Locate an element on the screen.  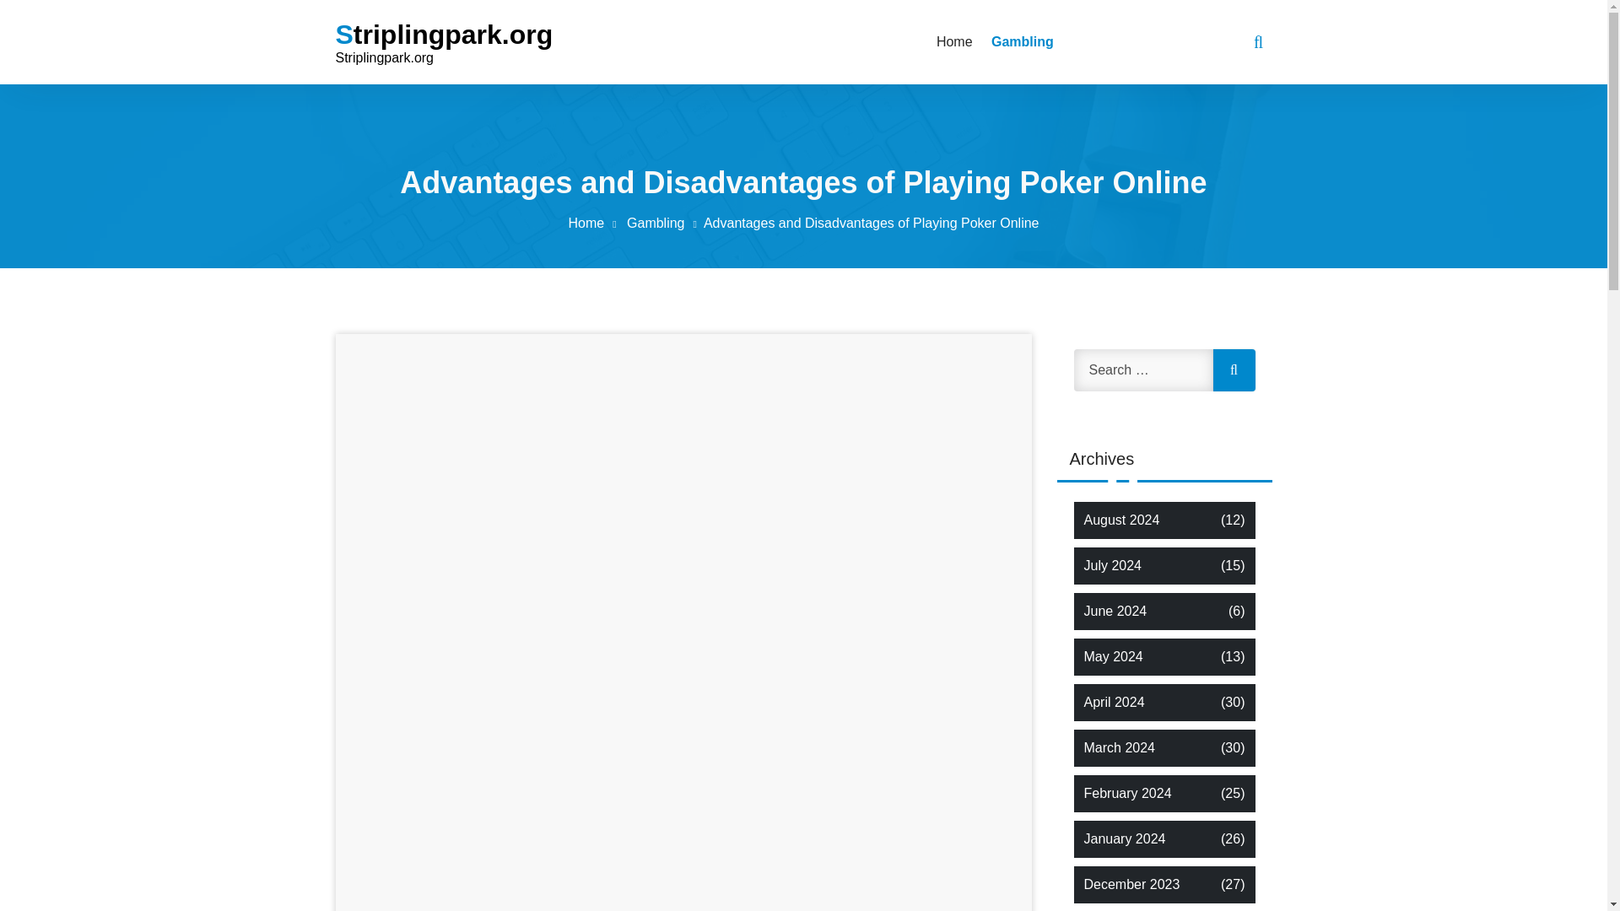
June 2024 is located at coordinates (1115, 611).